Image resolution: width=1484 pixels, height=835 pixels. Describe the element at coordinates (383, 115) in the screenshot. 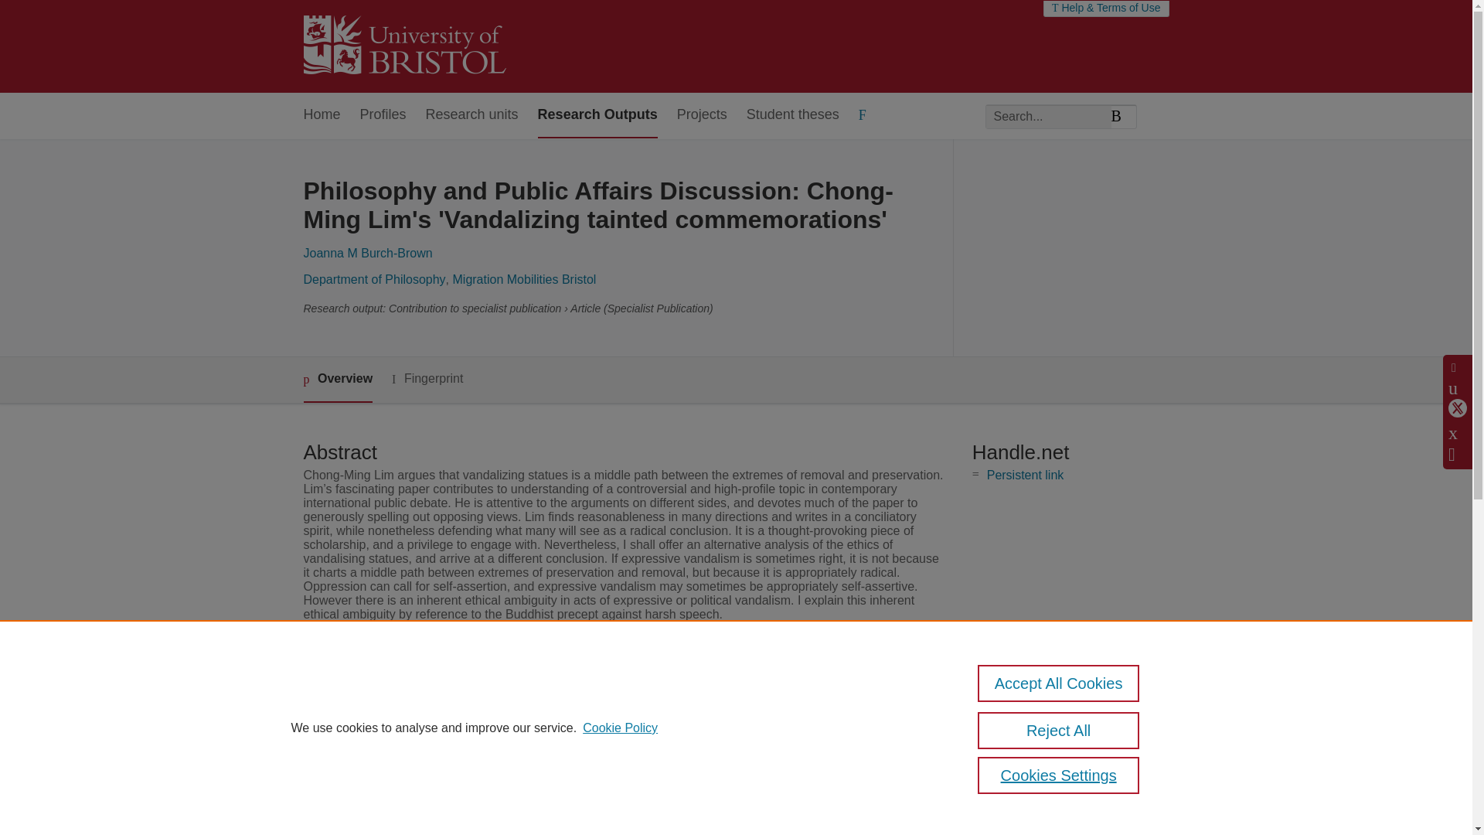

I see `Profiles` at that location.